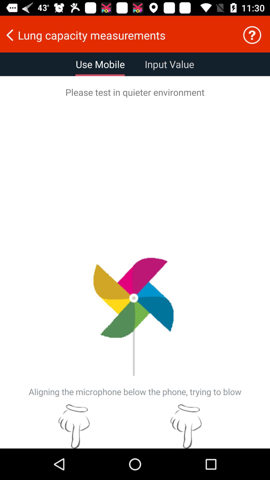 The width and height of the screenshot is (270, 480). Describe the element at coordinates (169, 64) in the screenshot. I see `flip to the input value icon` at that location.